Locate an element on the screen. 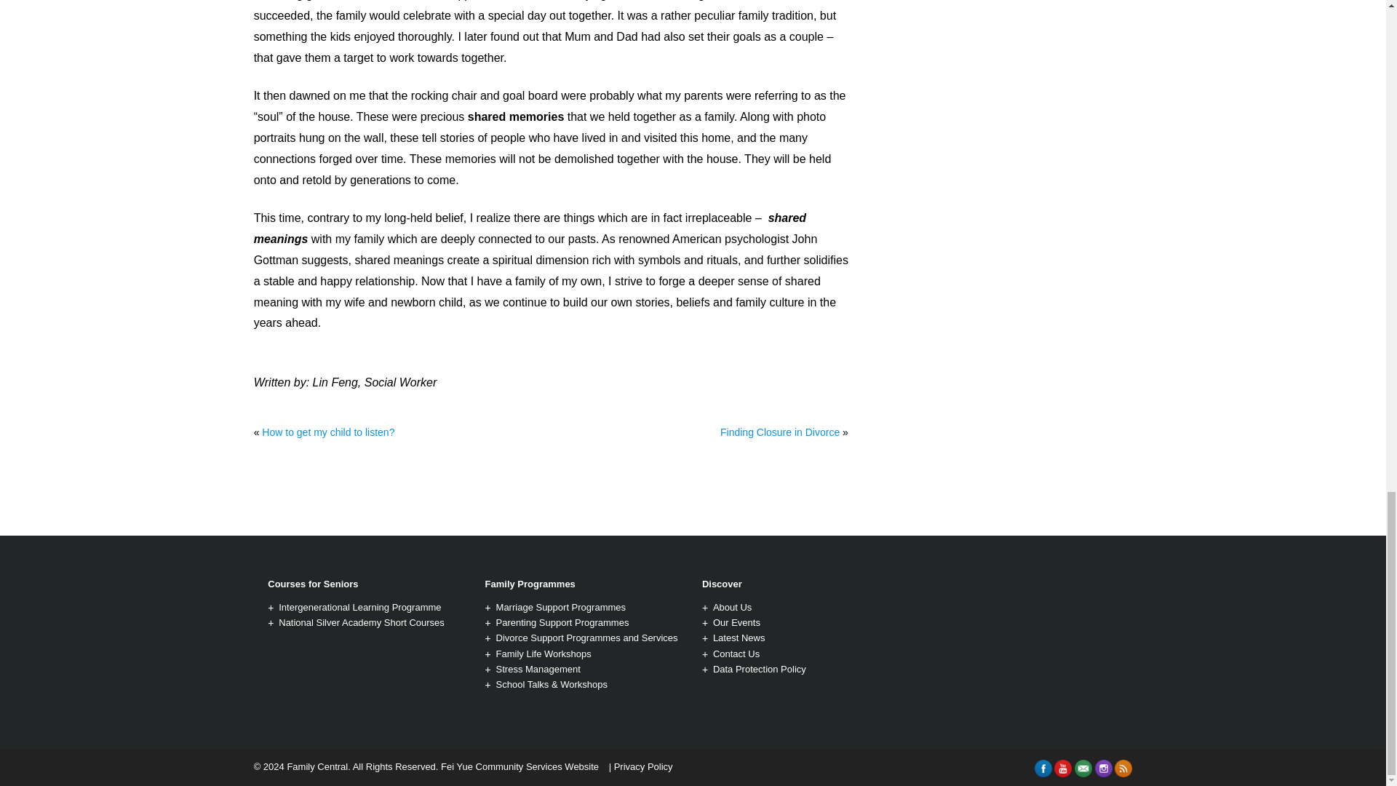  RSS is located at coordinates (1123, 769).